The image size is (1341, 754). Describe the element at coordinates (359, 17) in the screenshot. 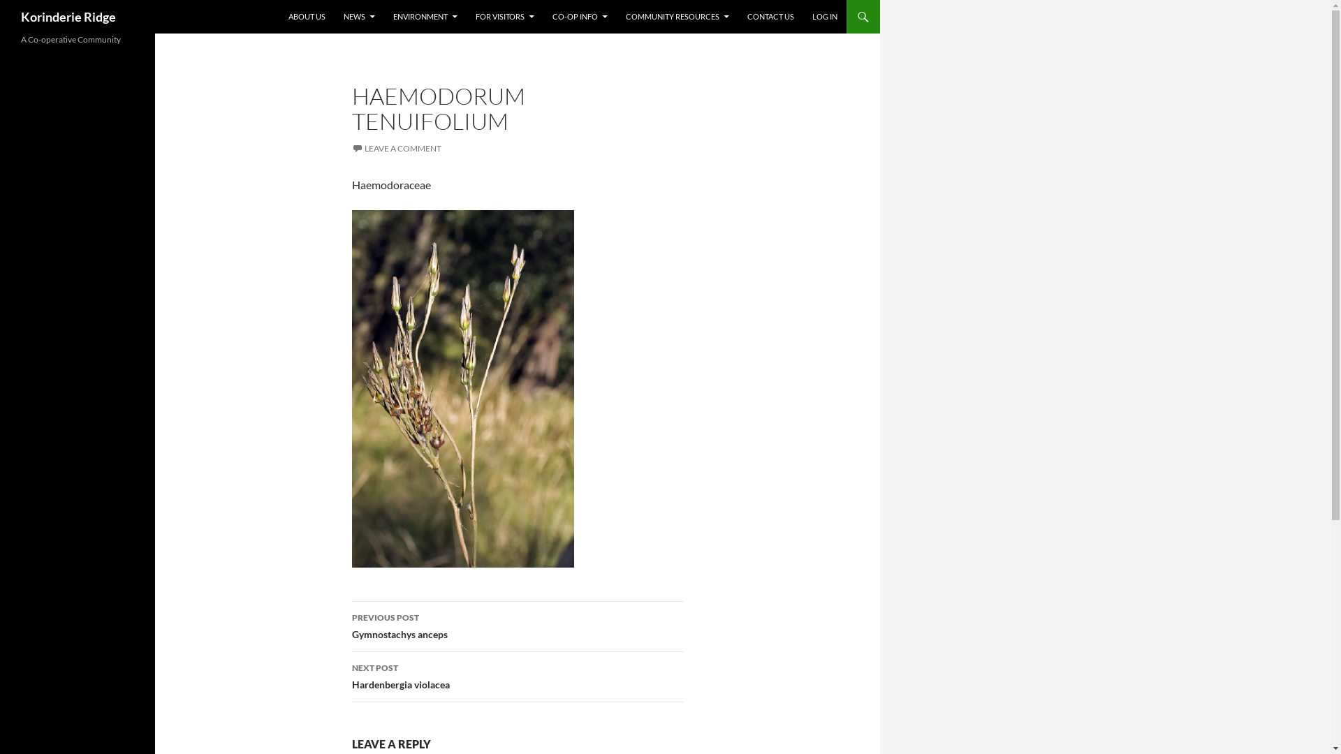

I see `NEWS` at that location.